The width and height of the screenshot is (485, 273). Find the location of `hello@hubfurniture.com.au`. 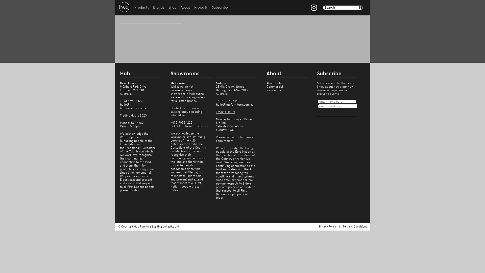

hello@hubfurniture.com.au is located at coordinates (235, 105).